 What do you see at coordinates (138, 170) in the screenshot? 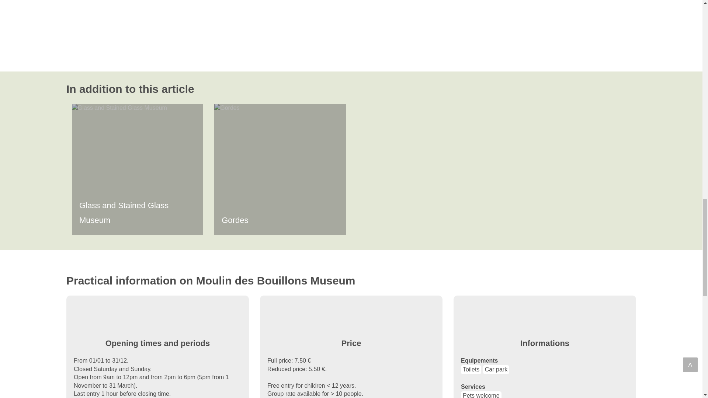
I see `Glass and Stained Glass Museum` at bounding box center [138, 170].